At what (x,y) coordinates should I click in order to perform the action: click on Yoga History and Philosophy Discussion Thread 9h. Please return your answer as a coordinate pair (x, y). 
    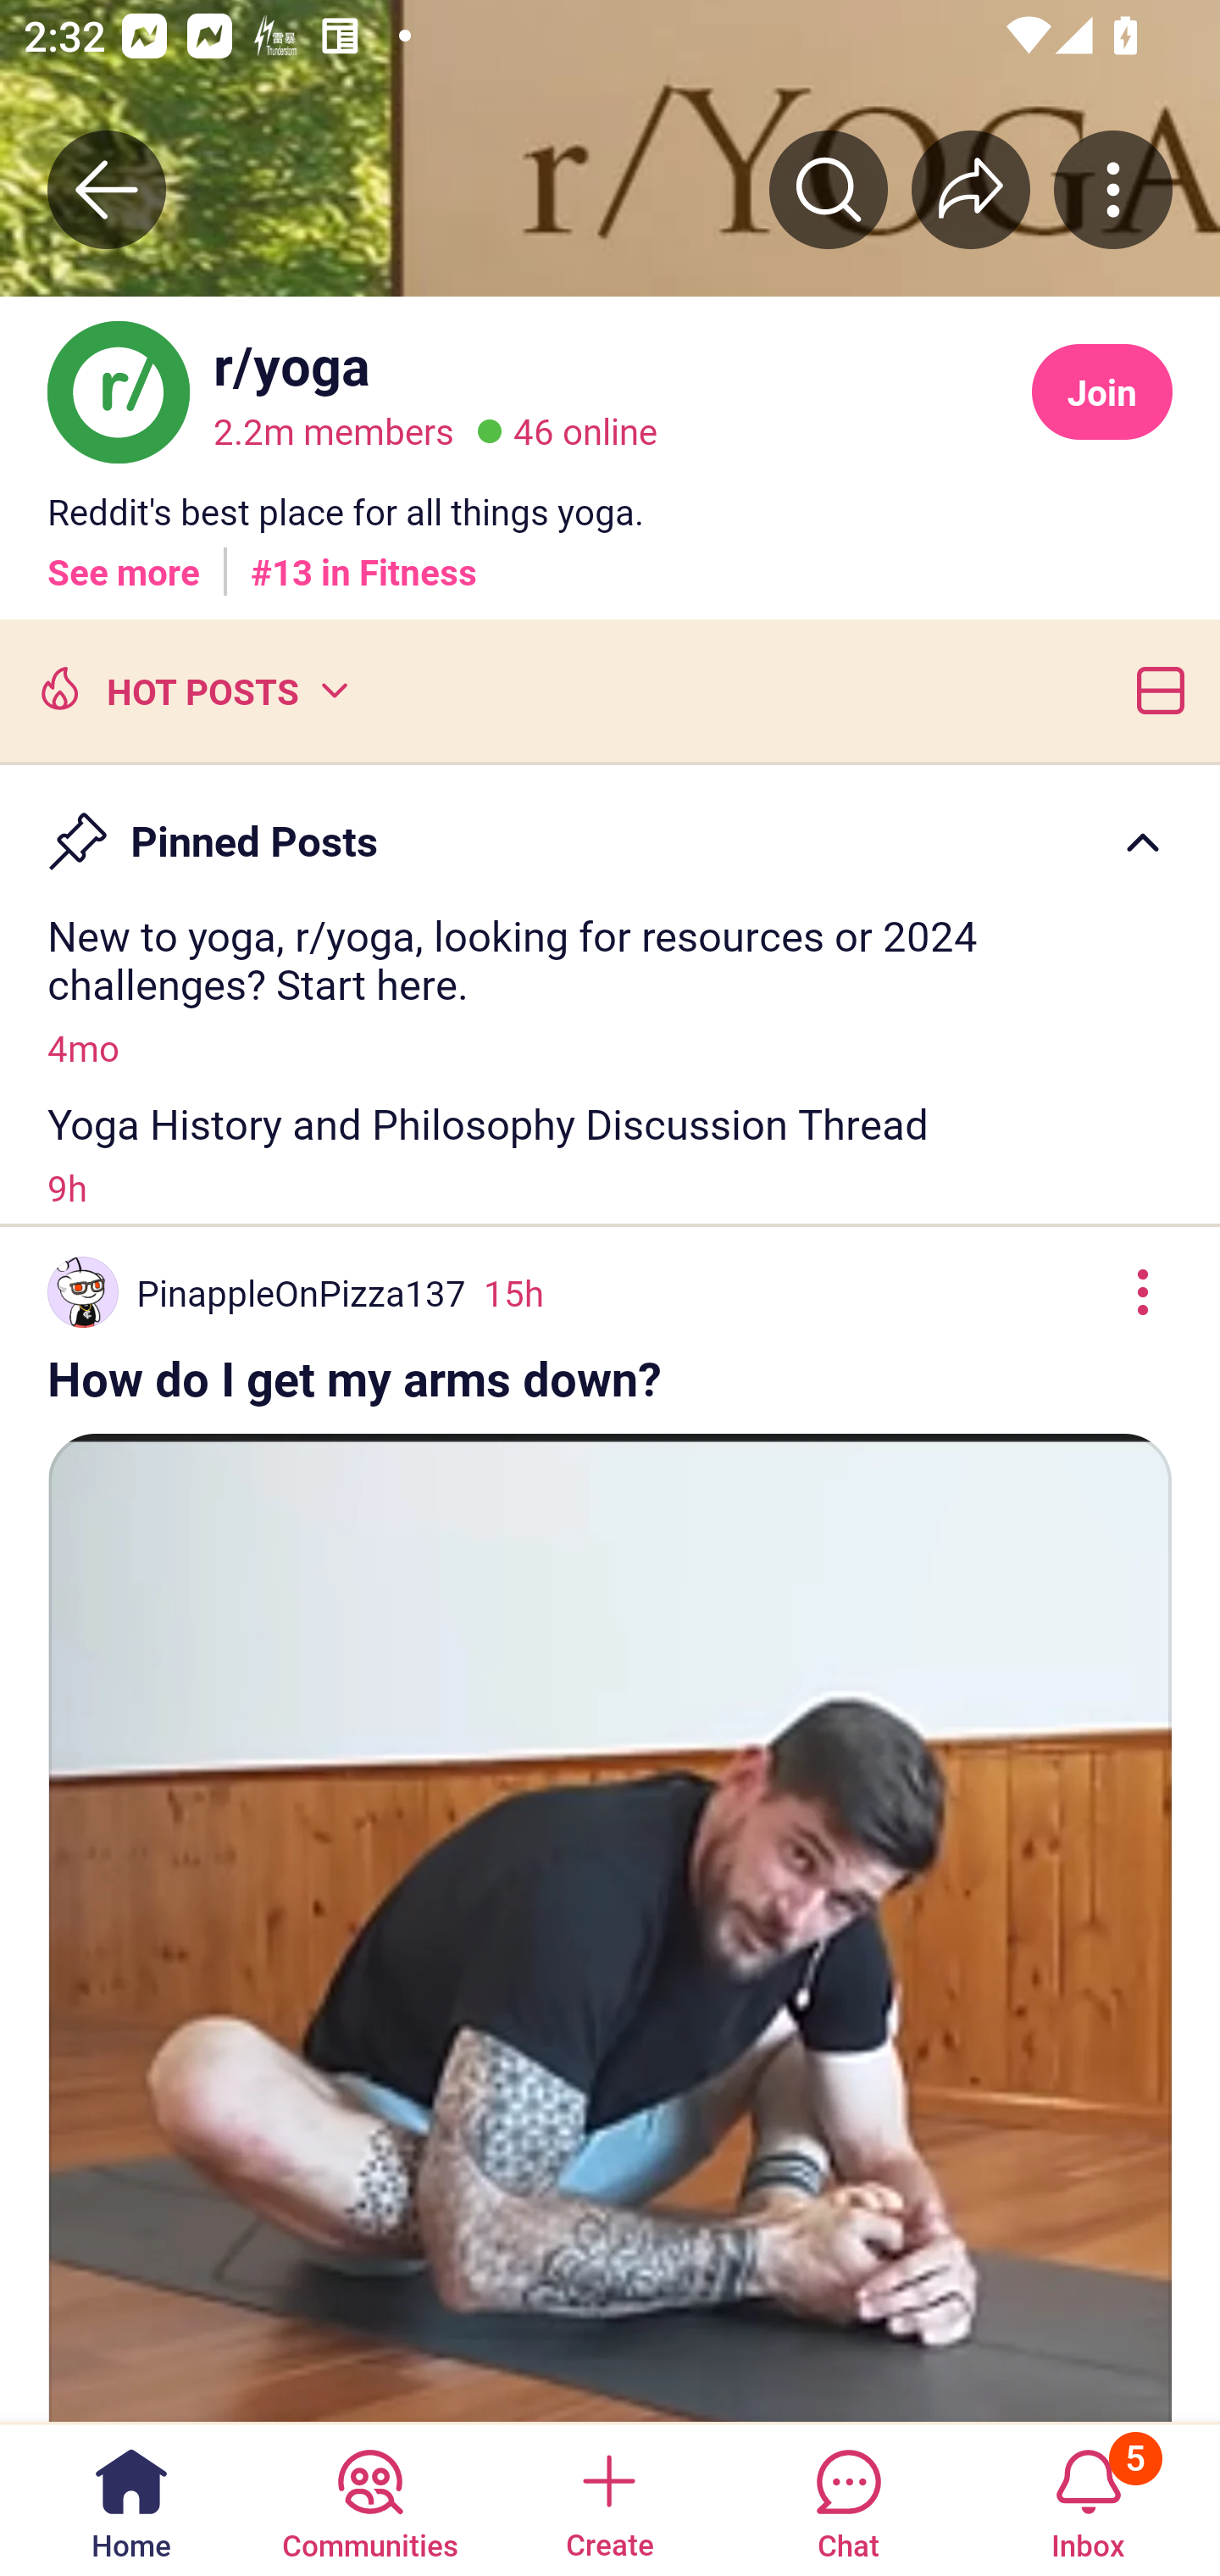
    Looking at the image, I should click on (610, 1154).